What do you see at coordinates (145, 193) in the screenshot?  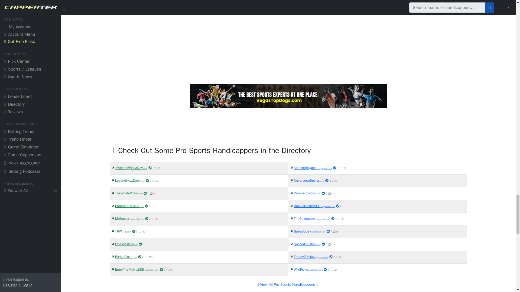 I see `Pro Featured Verified Service` at bounding box center [145, 193].